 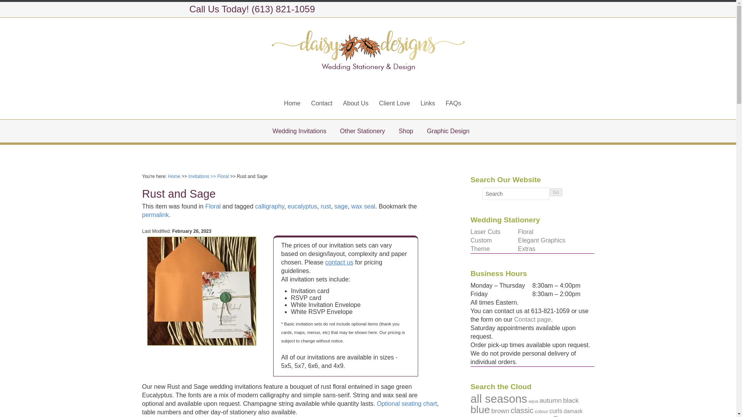 What do you see at coordinates (223, 176) in the screenshot?
I see `Floral` at bounding box center [223, 176].